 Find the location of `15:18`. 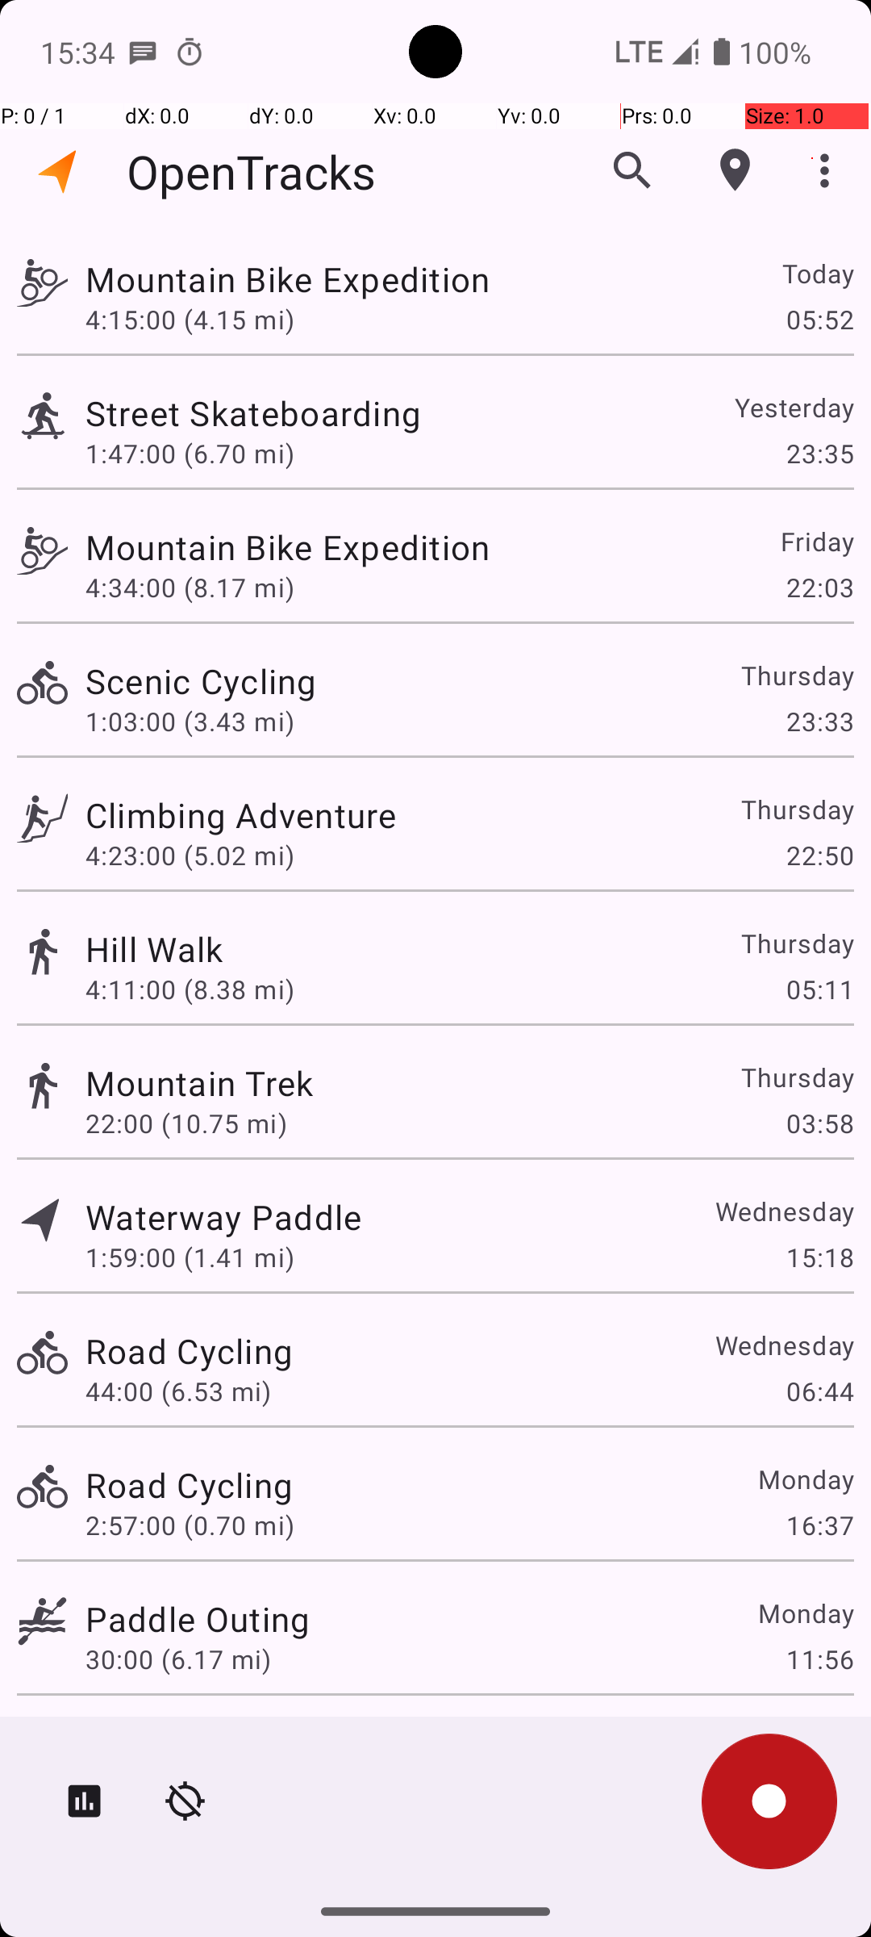

15:18 is located at coordinates (819, 1257).